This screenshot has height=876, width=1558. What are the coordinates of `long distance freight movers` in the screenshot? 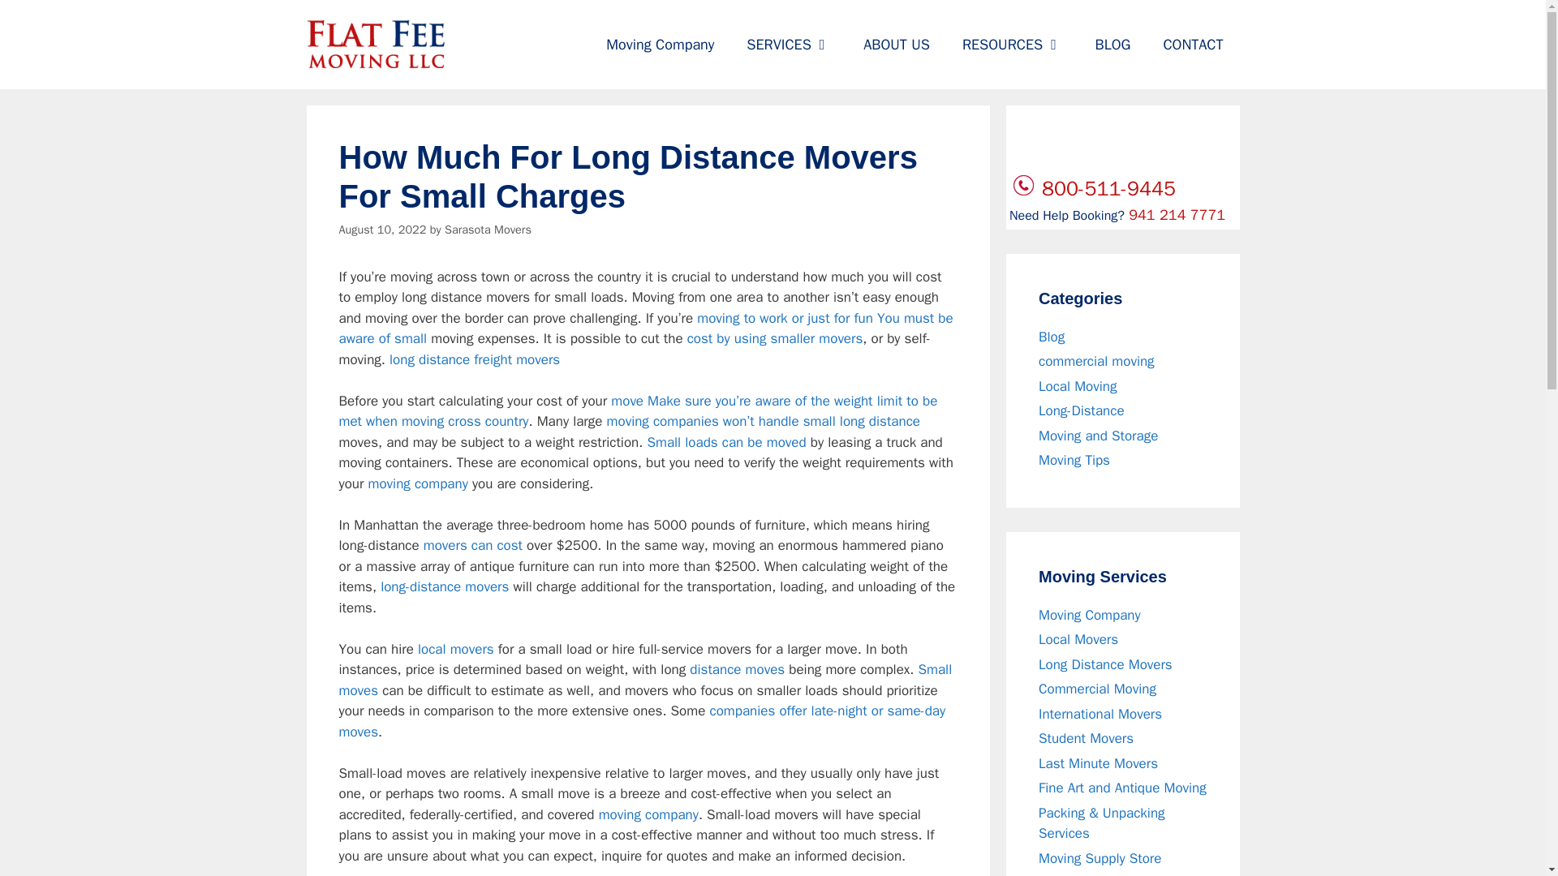 It's located at (474, 359).